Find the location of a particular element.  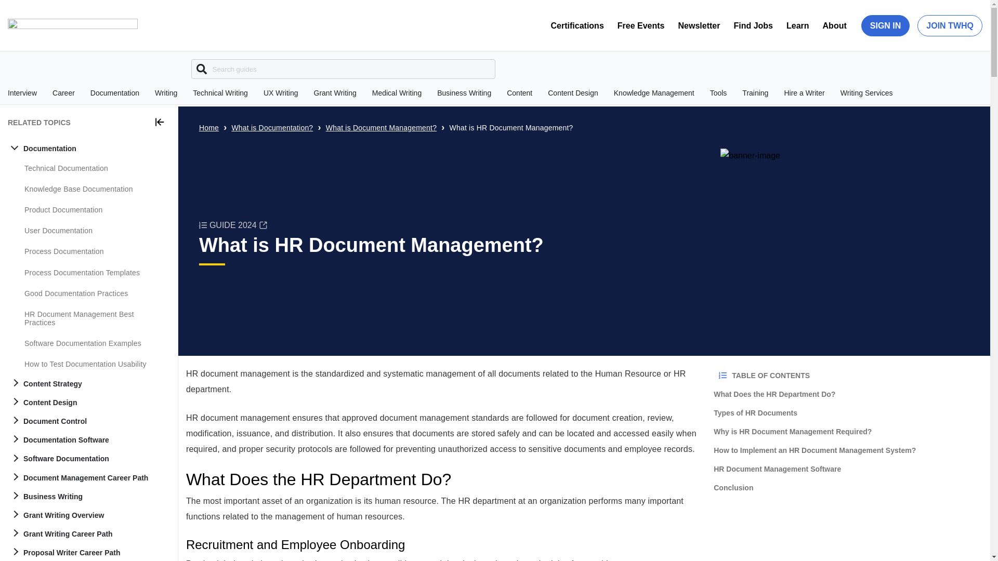

HR Document Management Software is located at coordinates (847, 469).